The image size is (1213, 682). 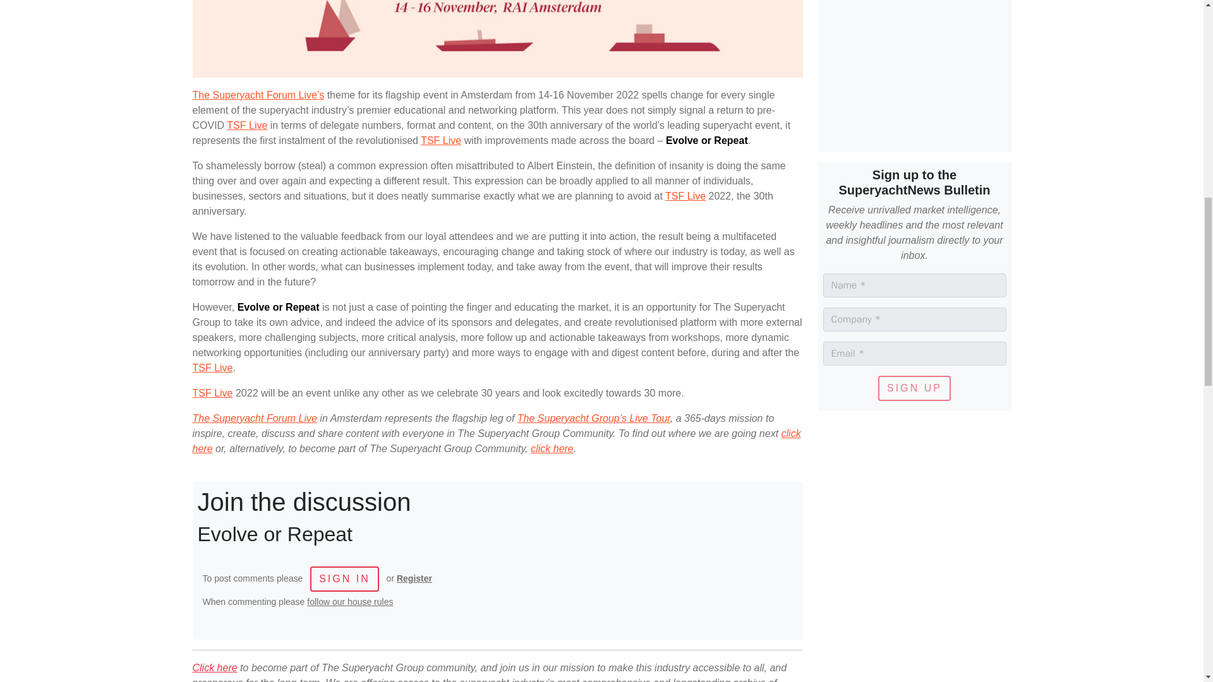 I want to click on Click here, so click(x=214, y=667).